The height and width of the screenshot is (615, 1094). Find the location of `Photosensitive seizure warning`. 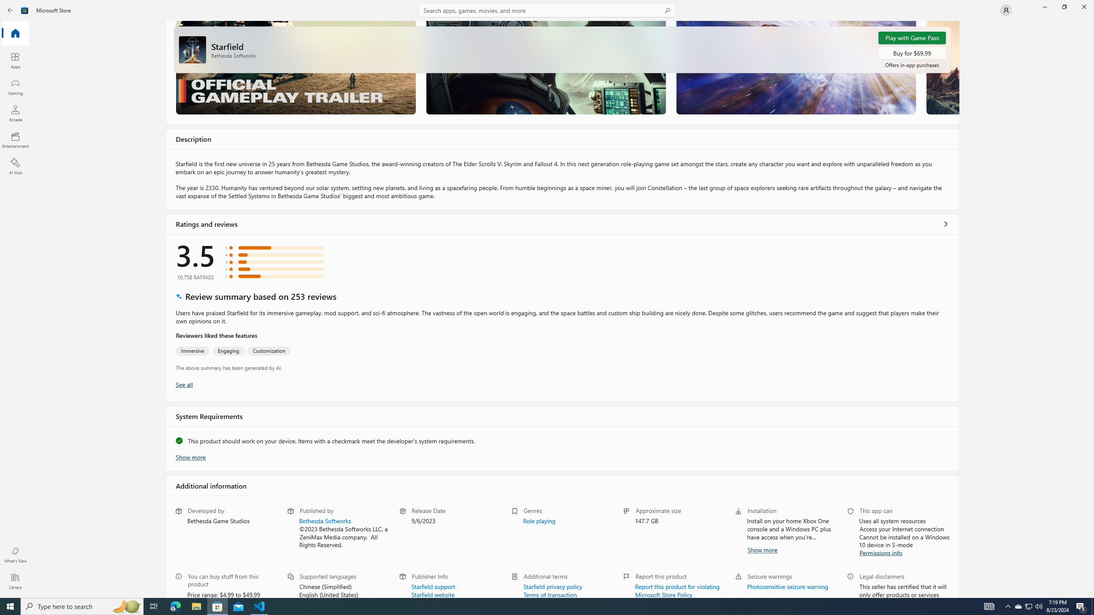

Photosensitive seizure warning is located at coordinates (787, 586).